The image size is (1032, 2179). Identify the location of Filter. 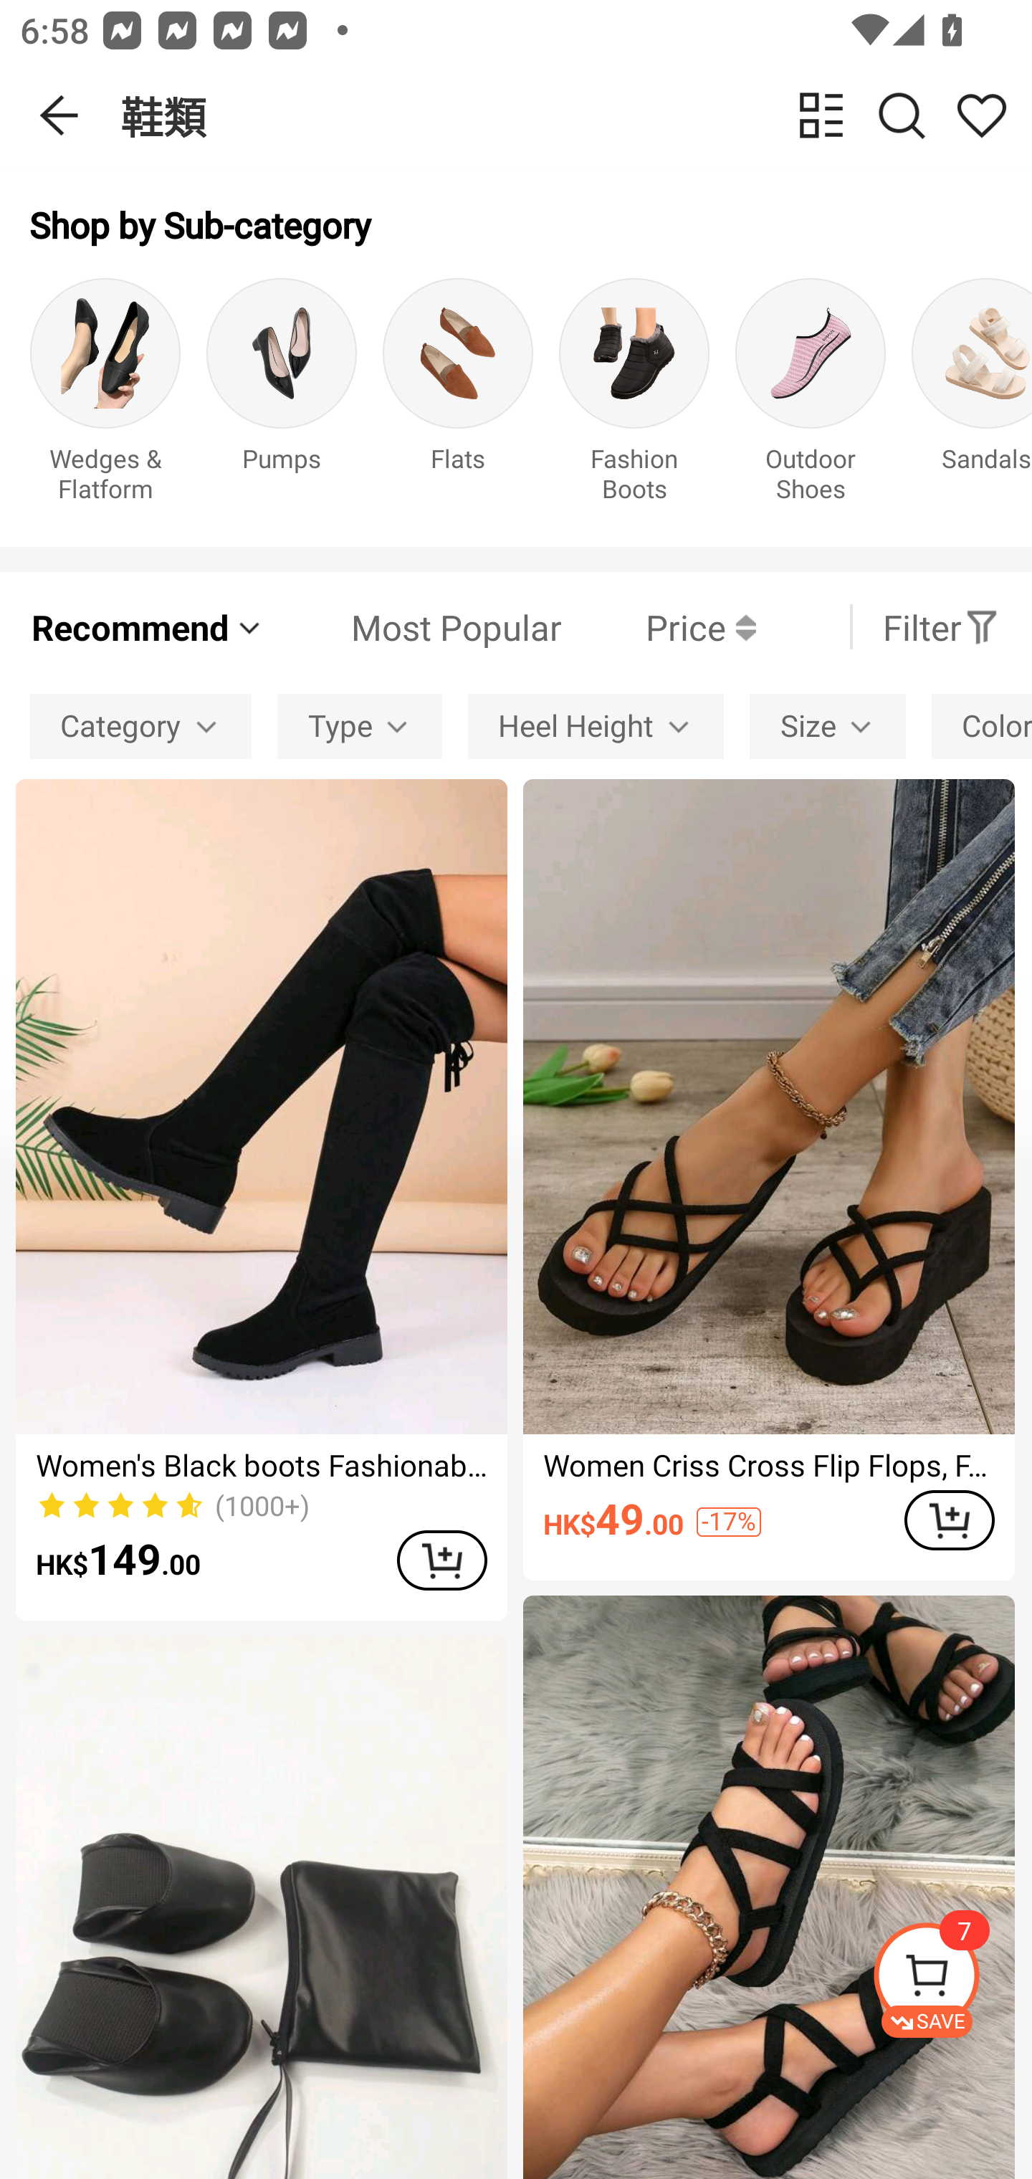
(941, 626).